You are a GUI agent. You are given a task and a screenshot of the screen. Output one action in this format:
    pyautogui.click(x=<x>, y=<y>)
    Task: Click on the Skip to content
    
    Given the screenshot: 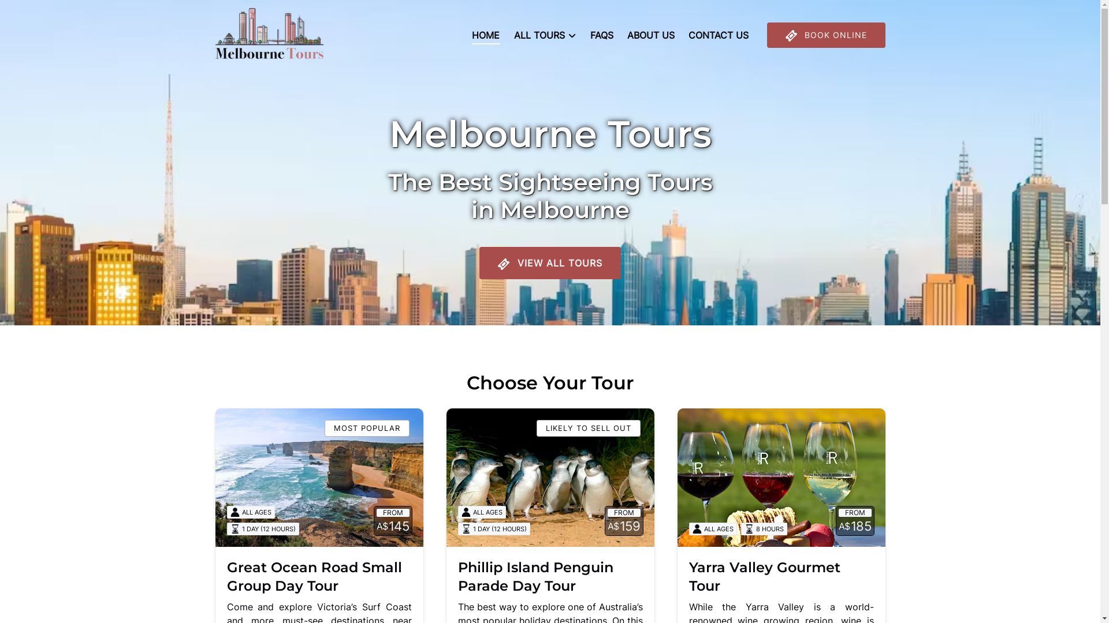 What is the action you would take?
    pyautogui.click(x=39, y=13)
    